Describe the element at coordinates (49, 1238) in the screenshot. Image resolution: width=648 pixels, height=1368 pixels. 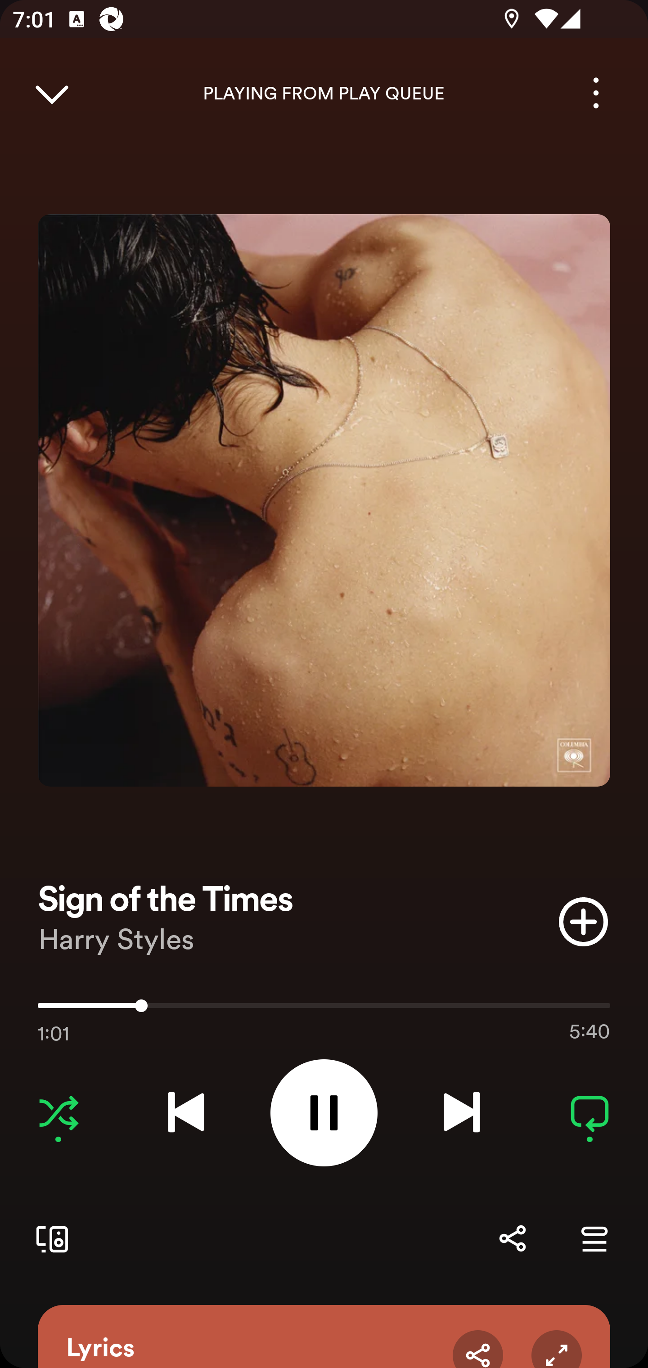
I see `Connect to a device. Opens the devices menu` at that location.